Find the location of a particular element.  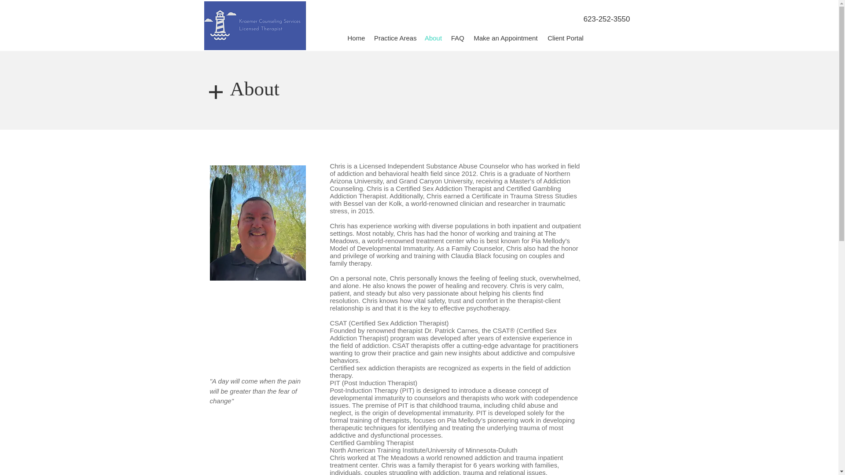

FAQ is located at coordinates (458, 38).